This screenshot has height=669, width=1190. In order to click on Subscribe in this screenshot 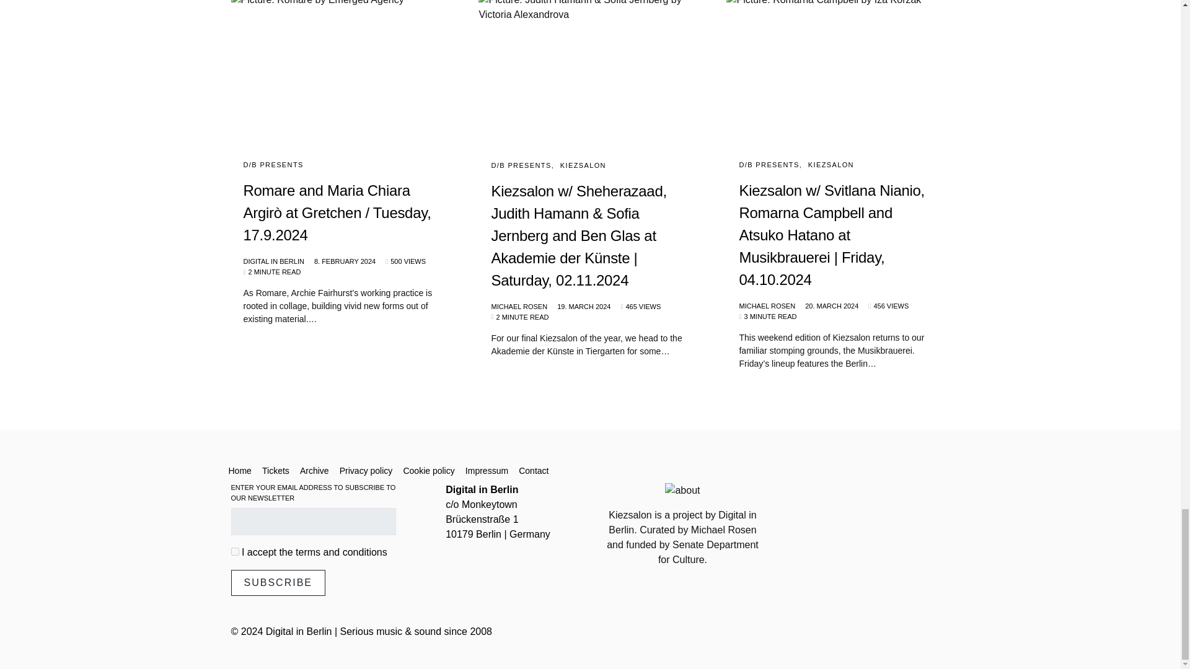, I will do `click(278, 583)`.